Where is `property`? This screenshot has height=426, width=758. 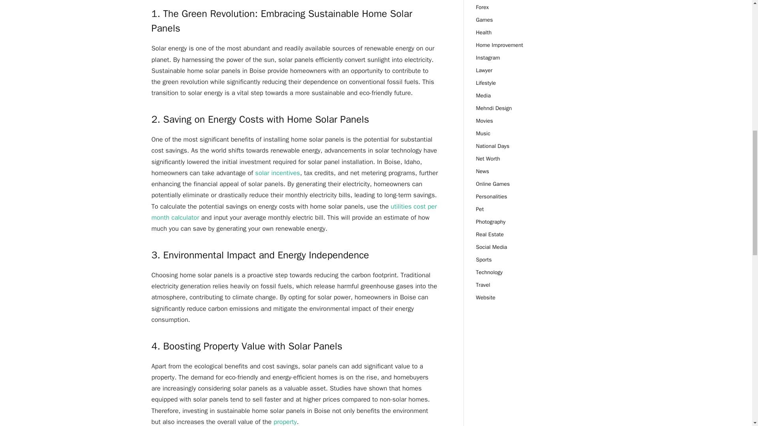 property is located at coordinates (285, 422).